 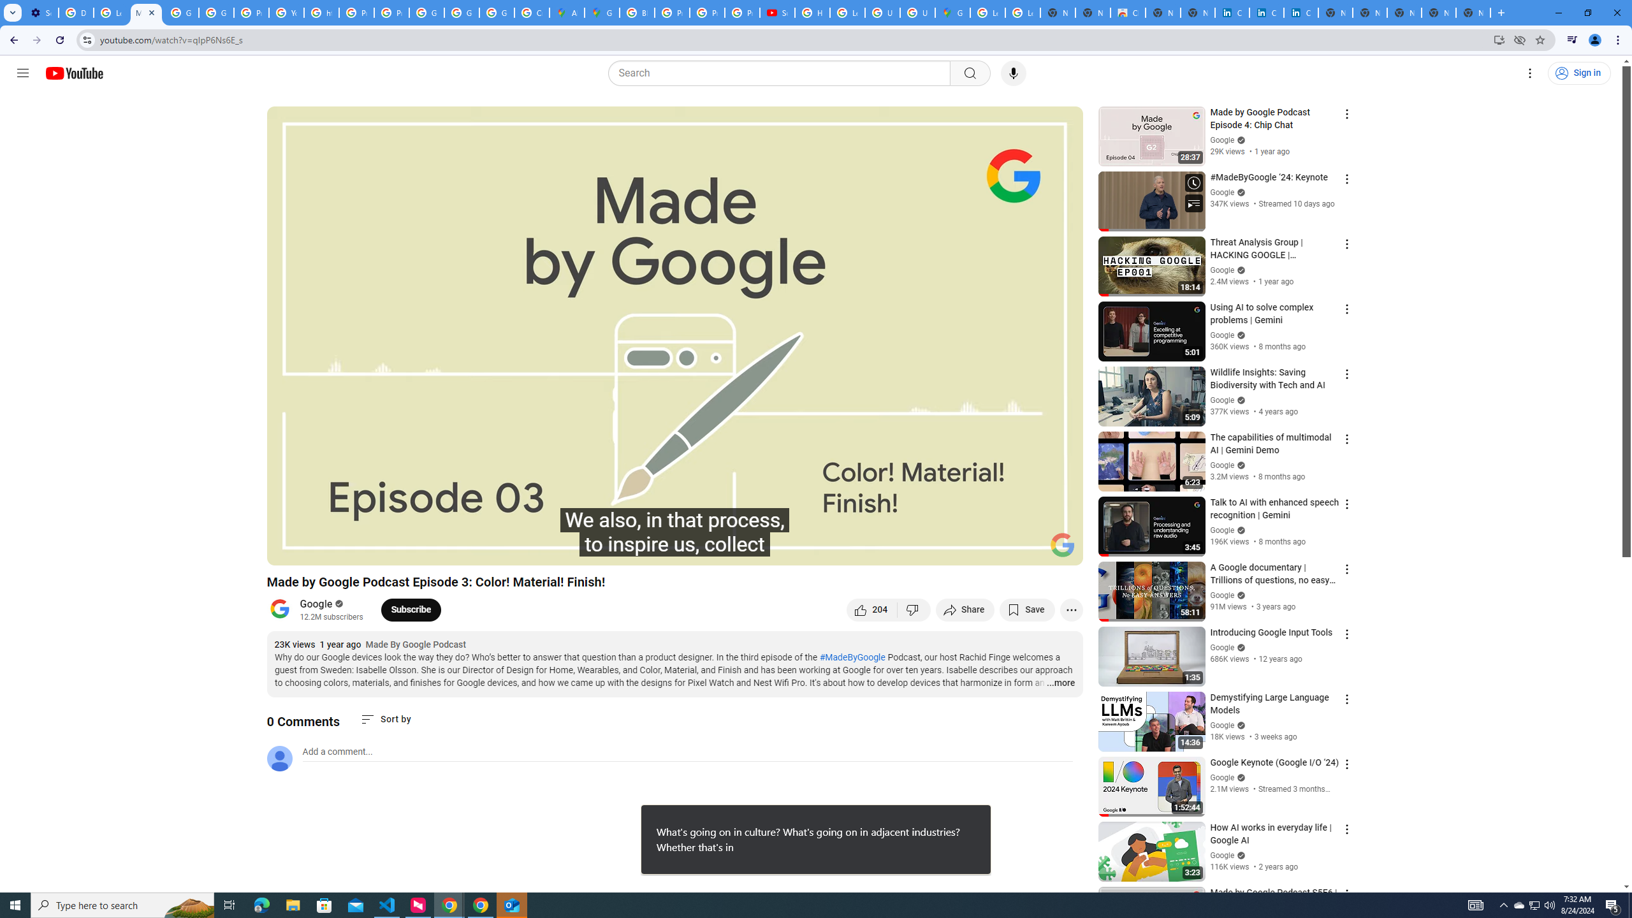 I want to click on ...more, so click(x=1061, y=683).